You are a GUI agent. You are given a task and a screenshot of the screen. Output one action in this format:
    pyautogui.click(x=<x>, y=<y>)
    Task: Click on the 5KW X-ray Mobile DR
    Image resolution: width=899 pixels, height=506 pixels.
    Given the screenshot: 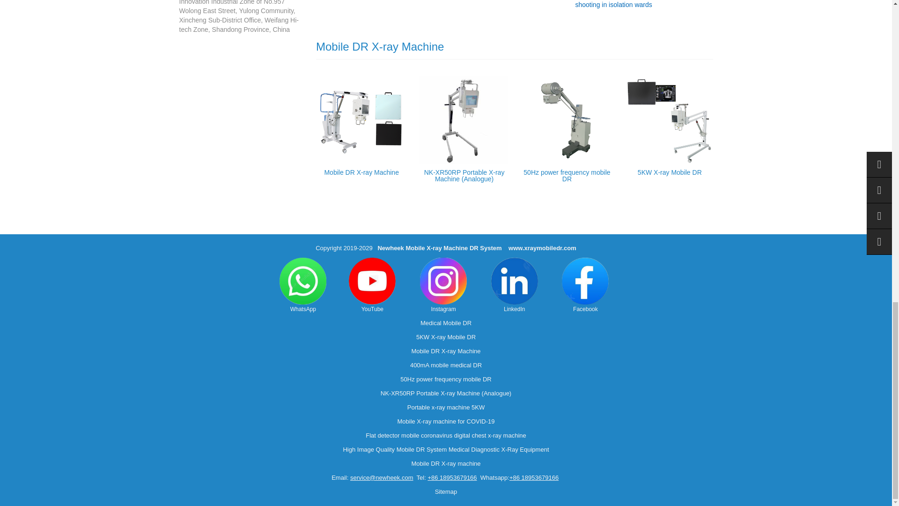 What is the action you would take?
    pyautogui.click(x=670, y=172)
    